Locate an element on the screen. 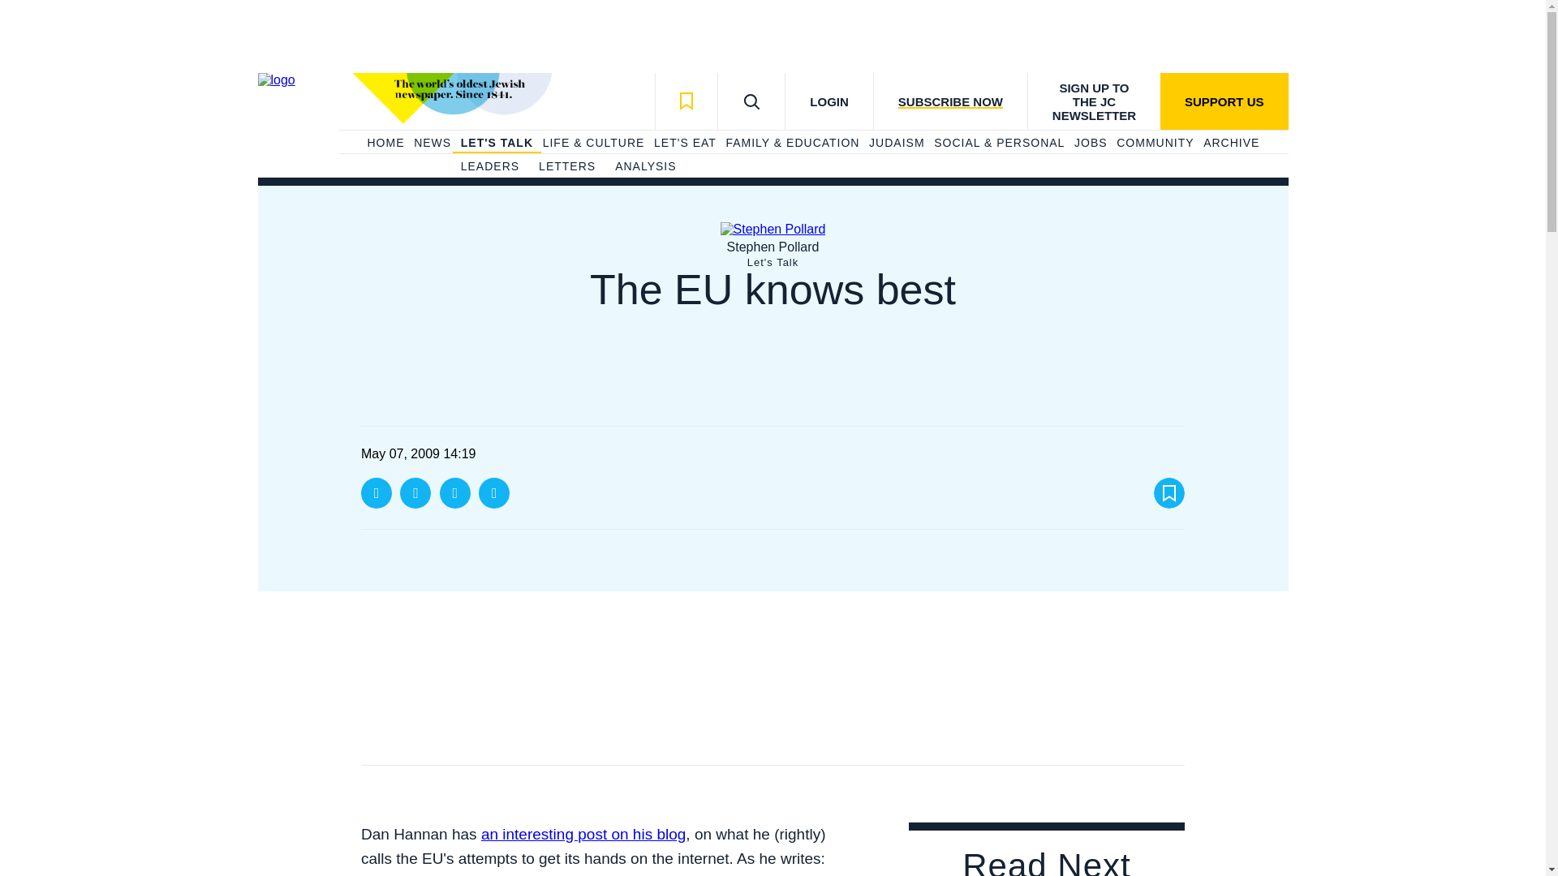 This screenshot has height=876, width=1558. SUBSCRIBE NOW is located at coordinates (949, 101).